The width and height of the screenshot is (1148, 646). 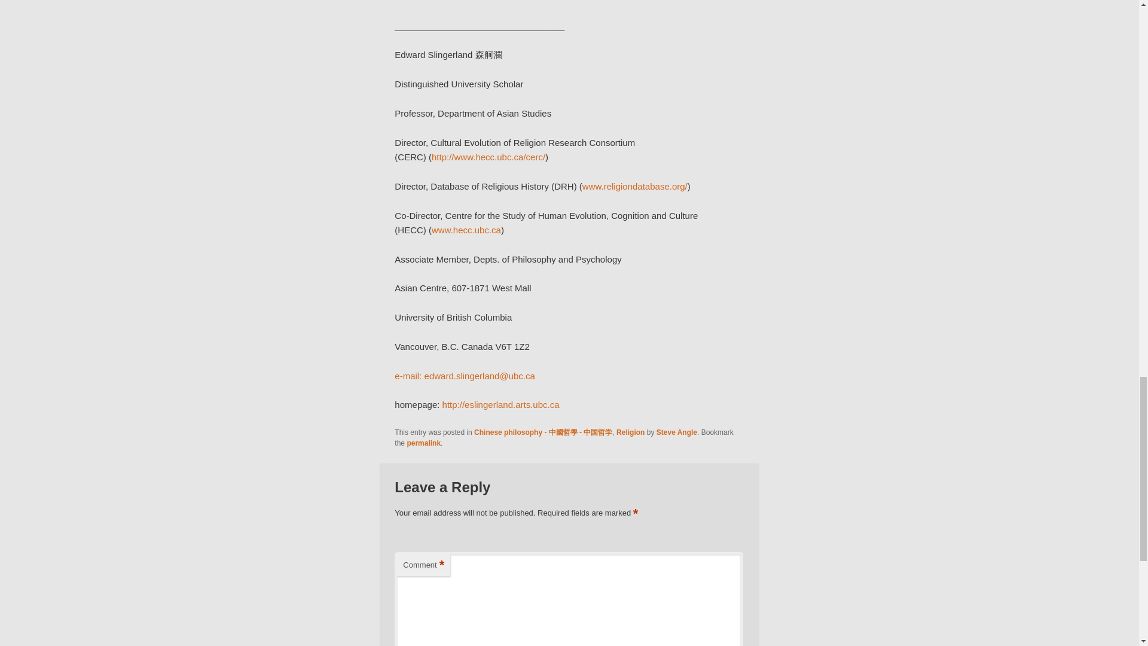 I want to click on www.hecc.ubc.ca, so click(x=466, y=230).